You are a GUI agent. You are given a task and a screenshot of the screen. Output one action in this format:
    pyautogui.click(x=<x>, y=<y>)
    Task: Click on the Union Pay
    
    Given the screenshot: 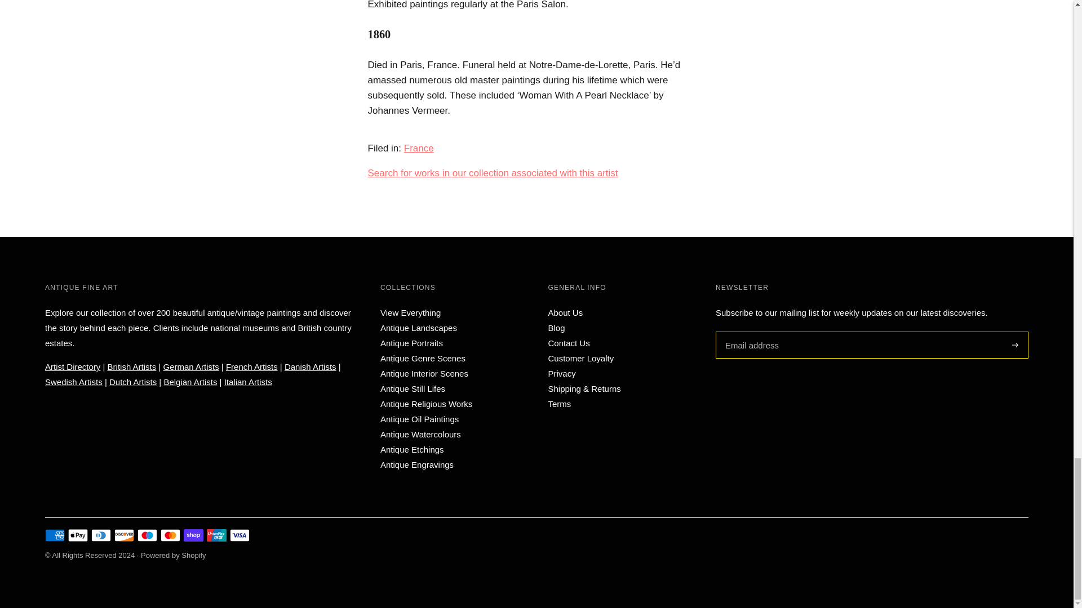 What is the action you would take?
    pyautogui.click(x=216, y=535)
    